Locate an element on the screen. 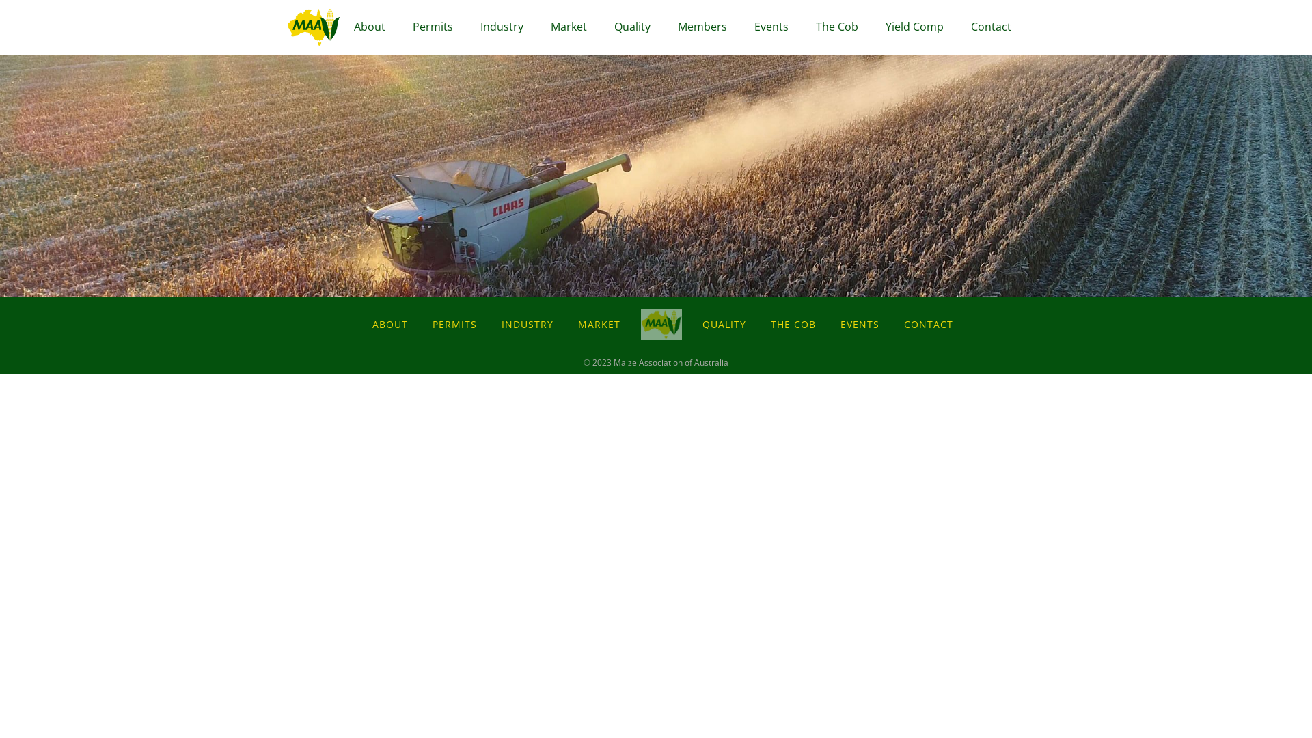 Image resolution: width=1312 pixels, height=738 pixels. CONTACT is located at coordinates (929, 324).